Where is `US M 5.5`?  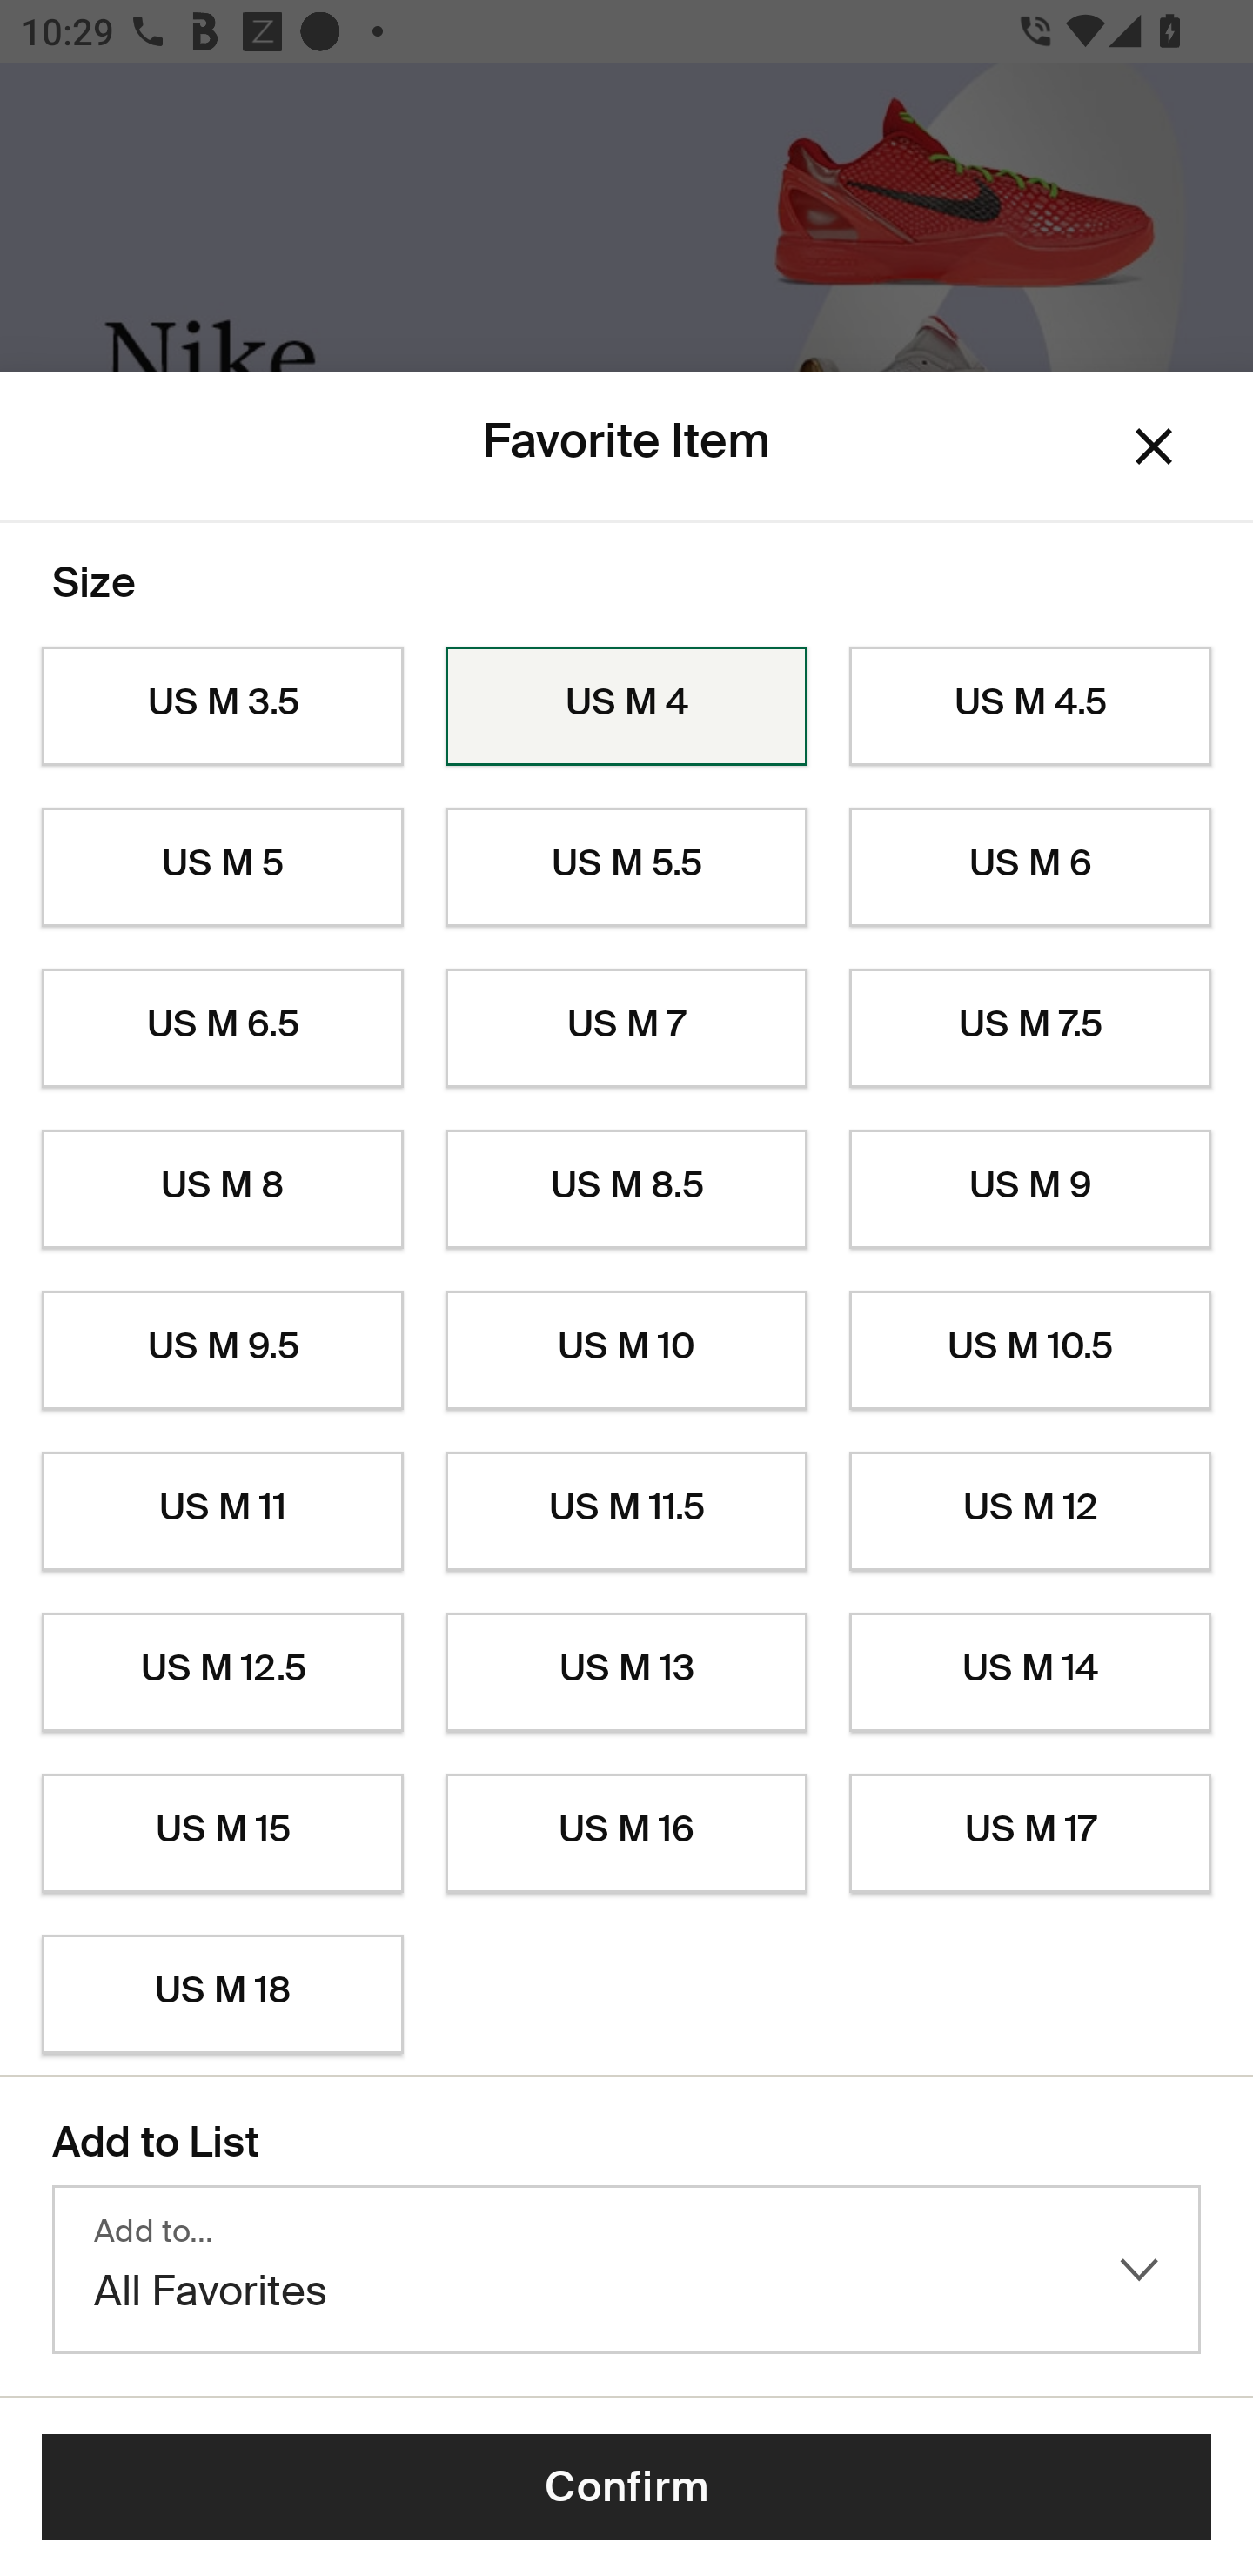 US M 5.5 is located at coordinates (626, 867).